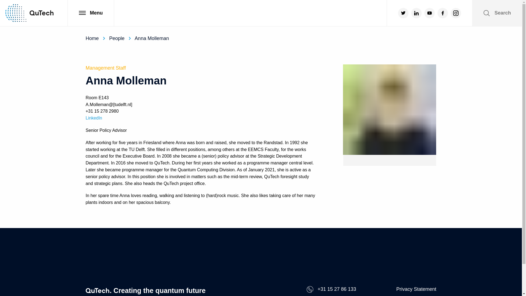  What do you see at coordinates (90, 13) in the screenshot?
I see `Menu` at bounding box center [90, 13].